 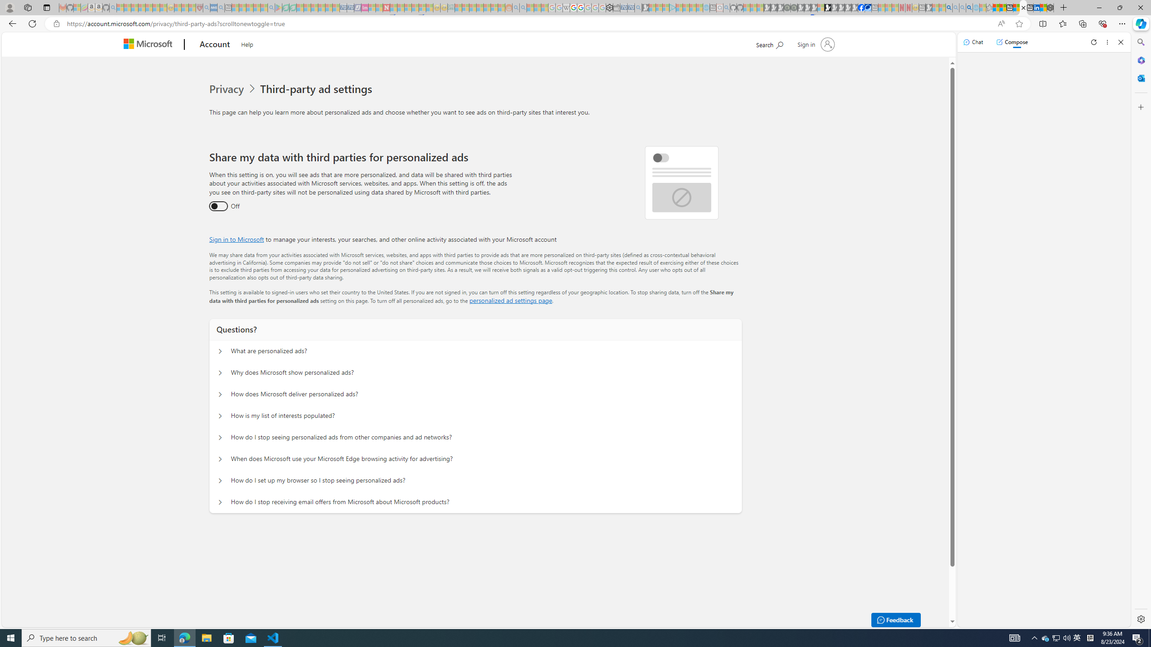 What do you see at coordinates (220, 351) in the screenshot?
I see `Questions? What are personalized ads?` at bounding box center [220, 351].